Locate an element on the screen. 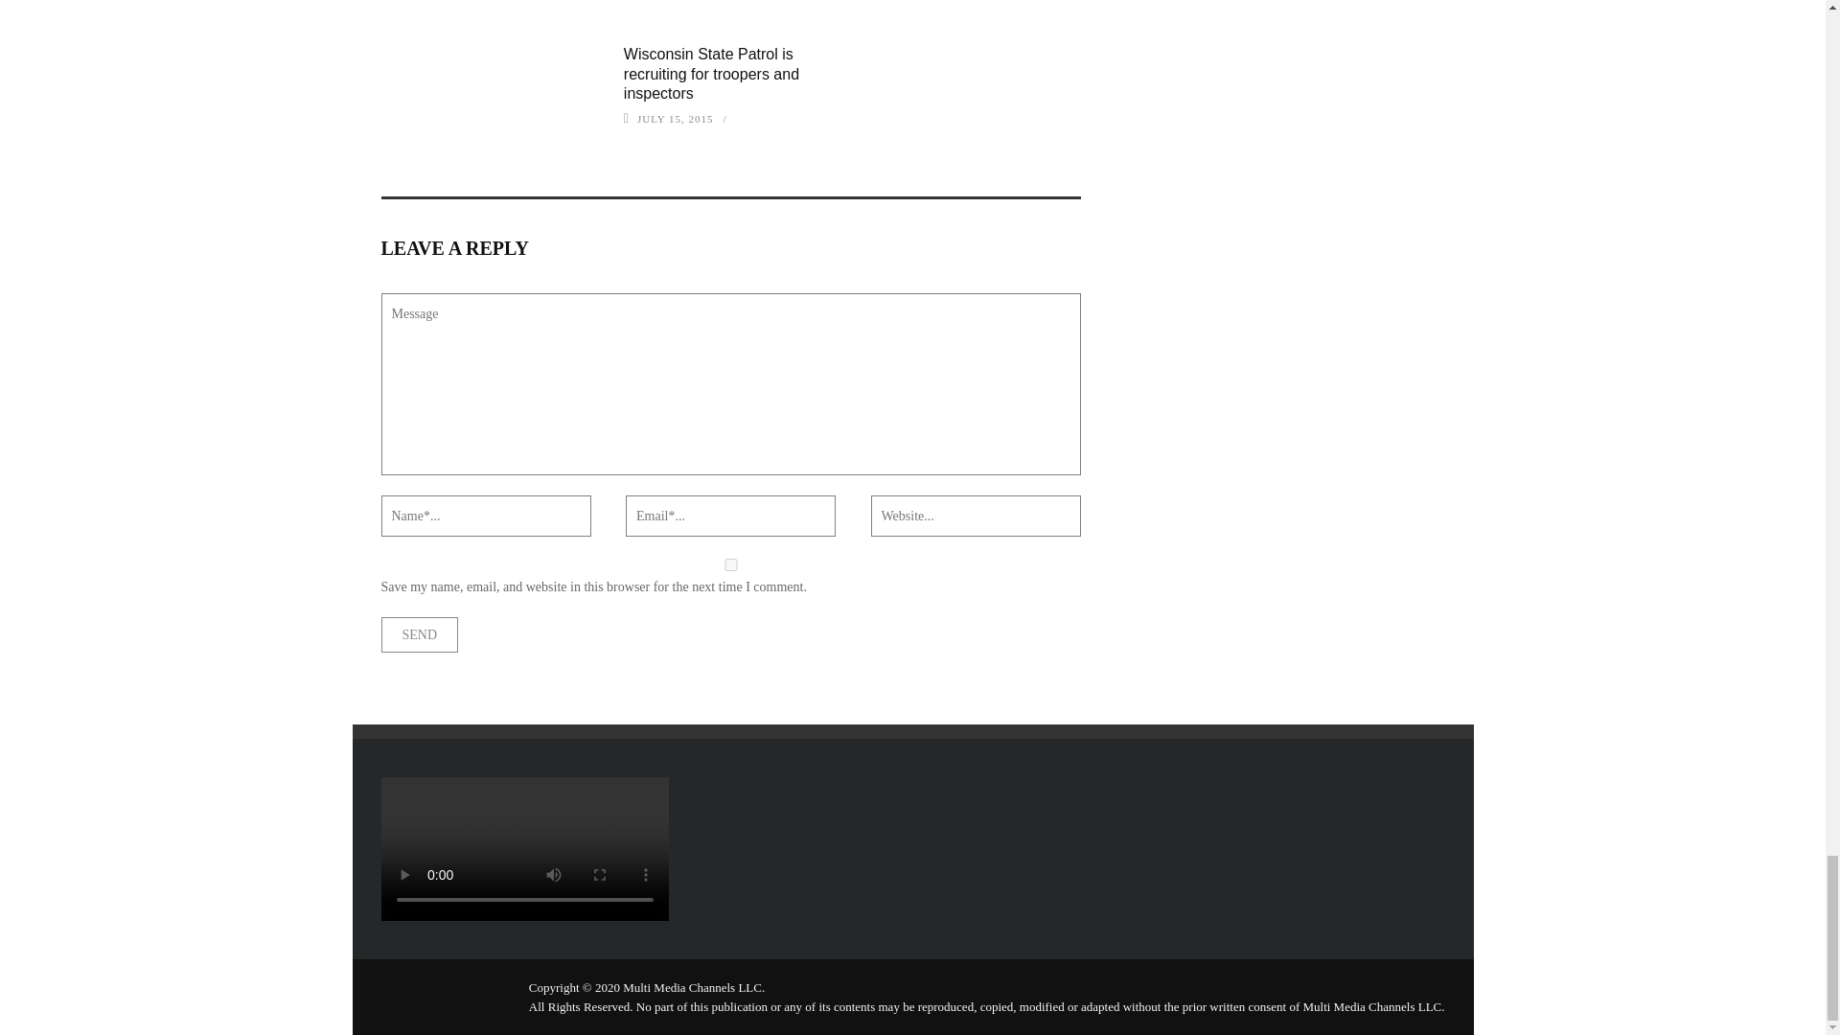  yes is located at coordinates (730, 565).